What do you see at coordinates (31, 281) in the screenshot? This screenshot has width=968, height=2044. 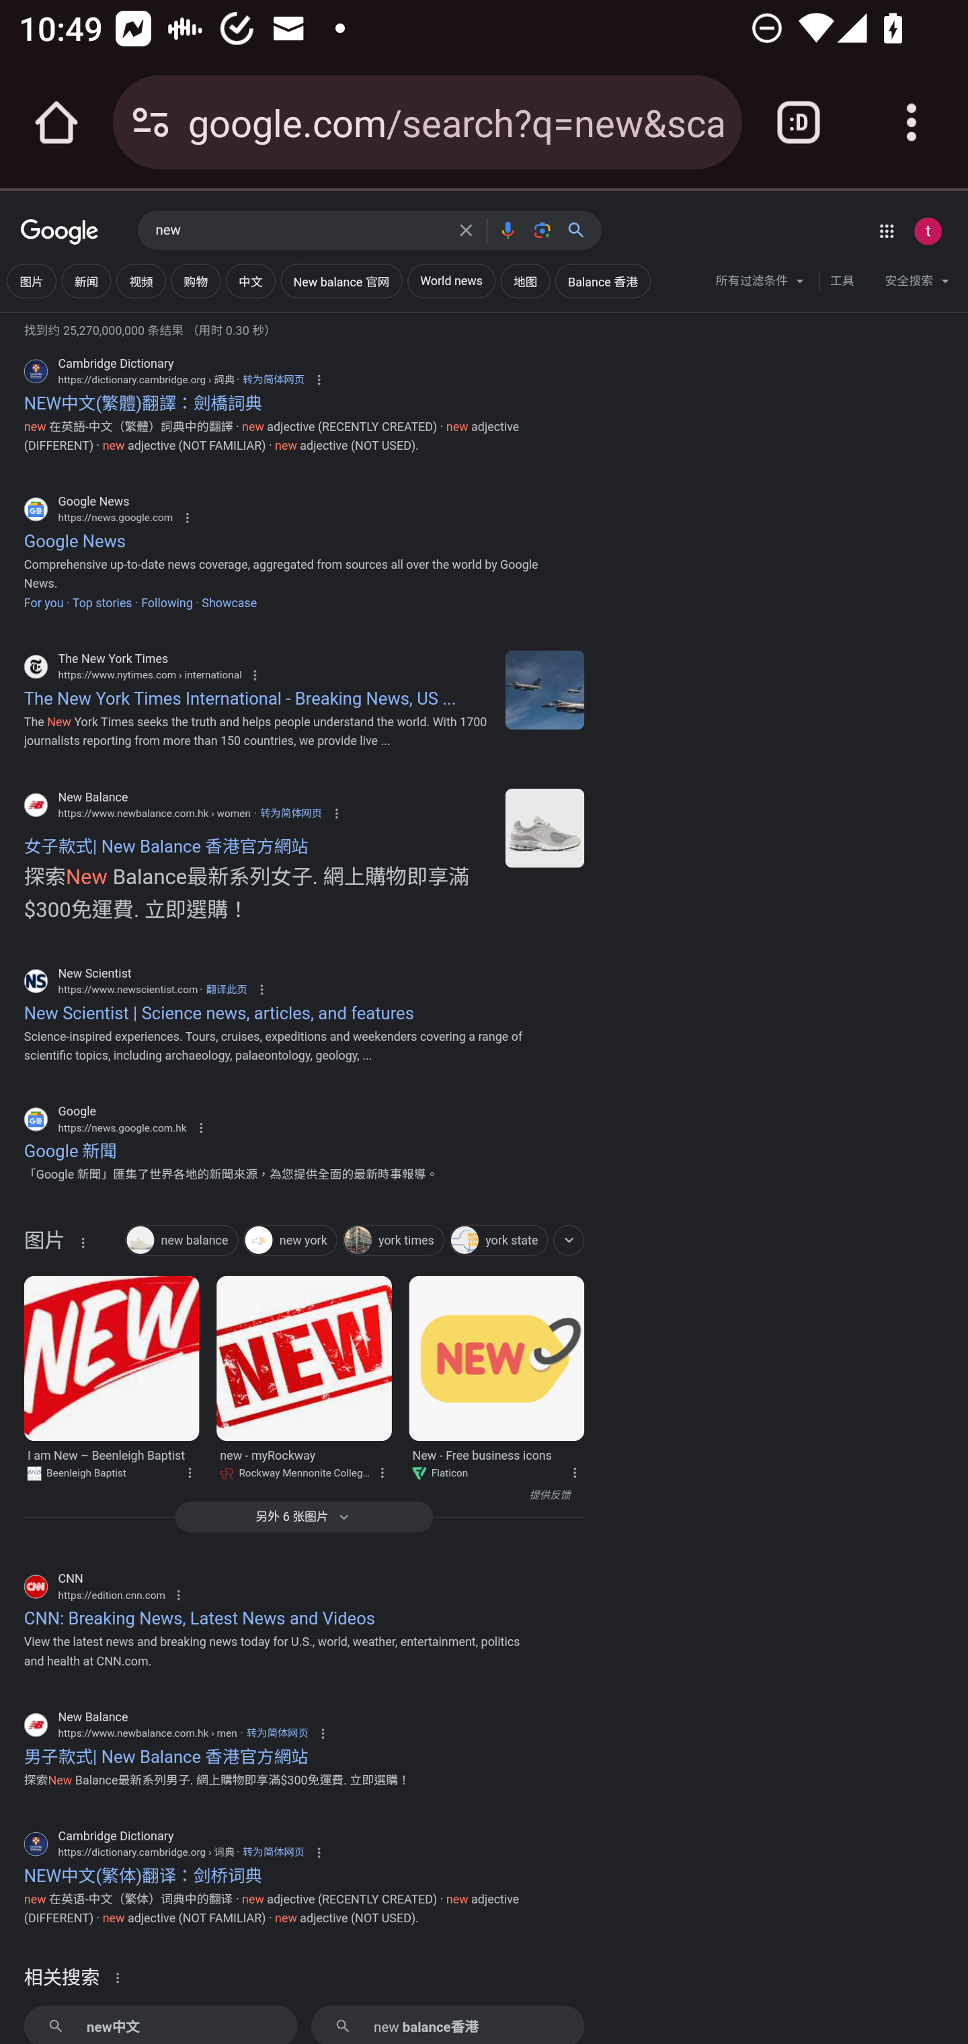 I see `图片` at bounding box center [31, 281].